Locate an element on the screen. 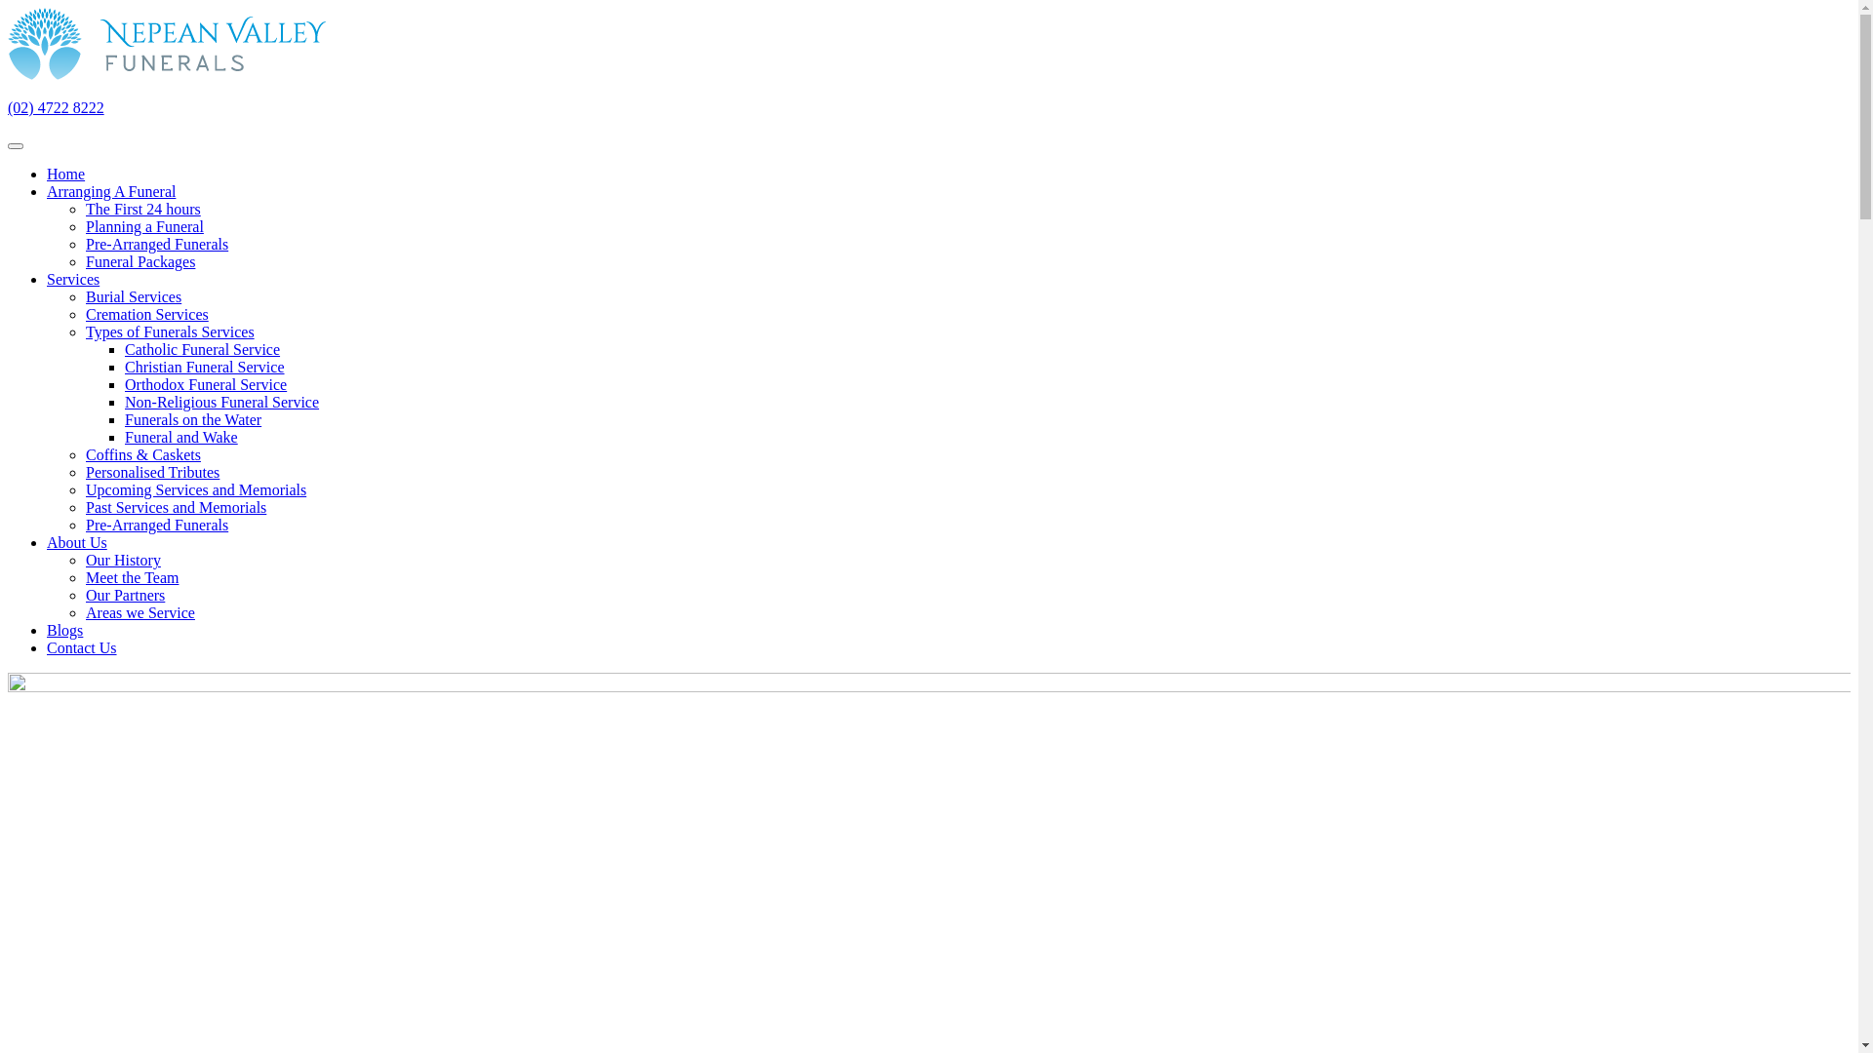 This screenshot has width=1873, height=1053. Coffins & Caskets is located at coordinates (143, 454).